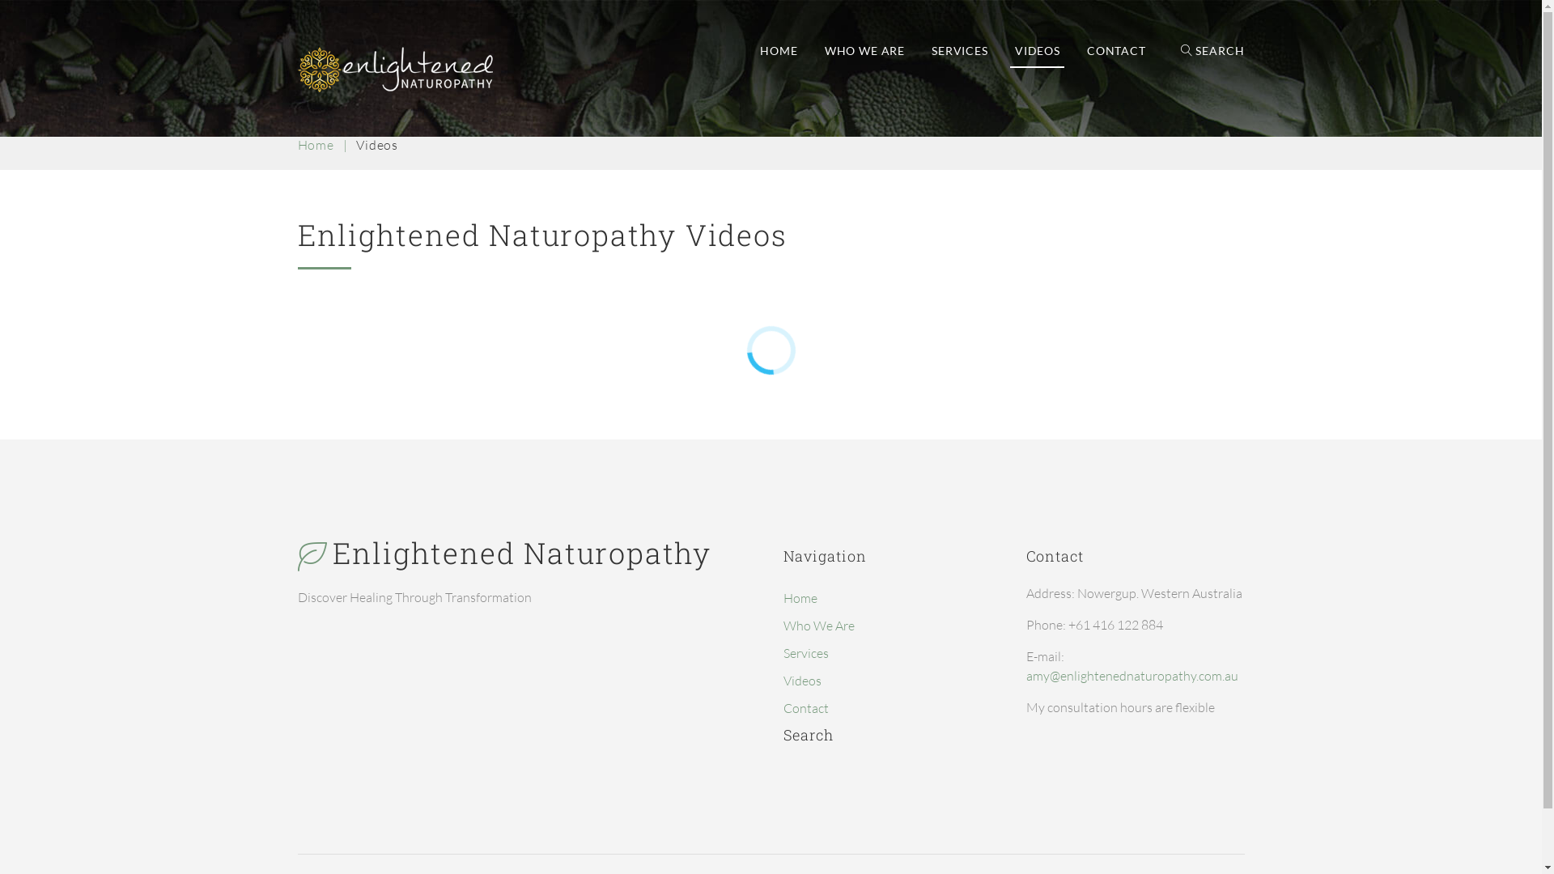 Image resolution: width=1554 pixels, height=874 pixels. What do you see at coordinates (819, 626) in the screenshot?
I see `Who We Are` at bounding box center [819, 626].